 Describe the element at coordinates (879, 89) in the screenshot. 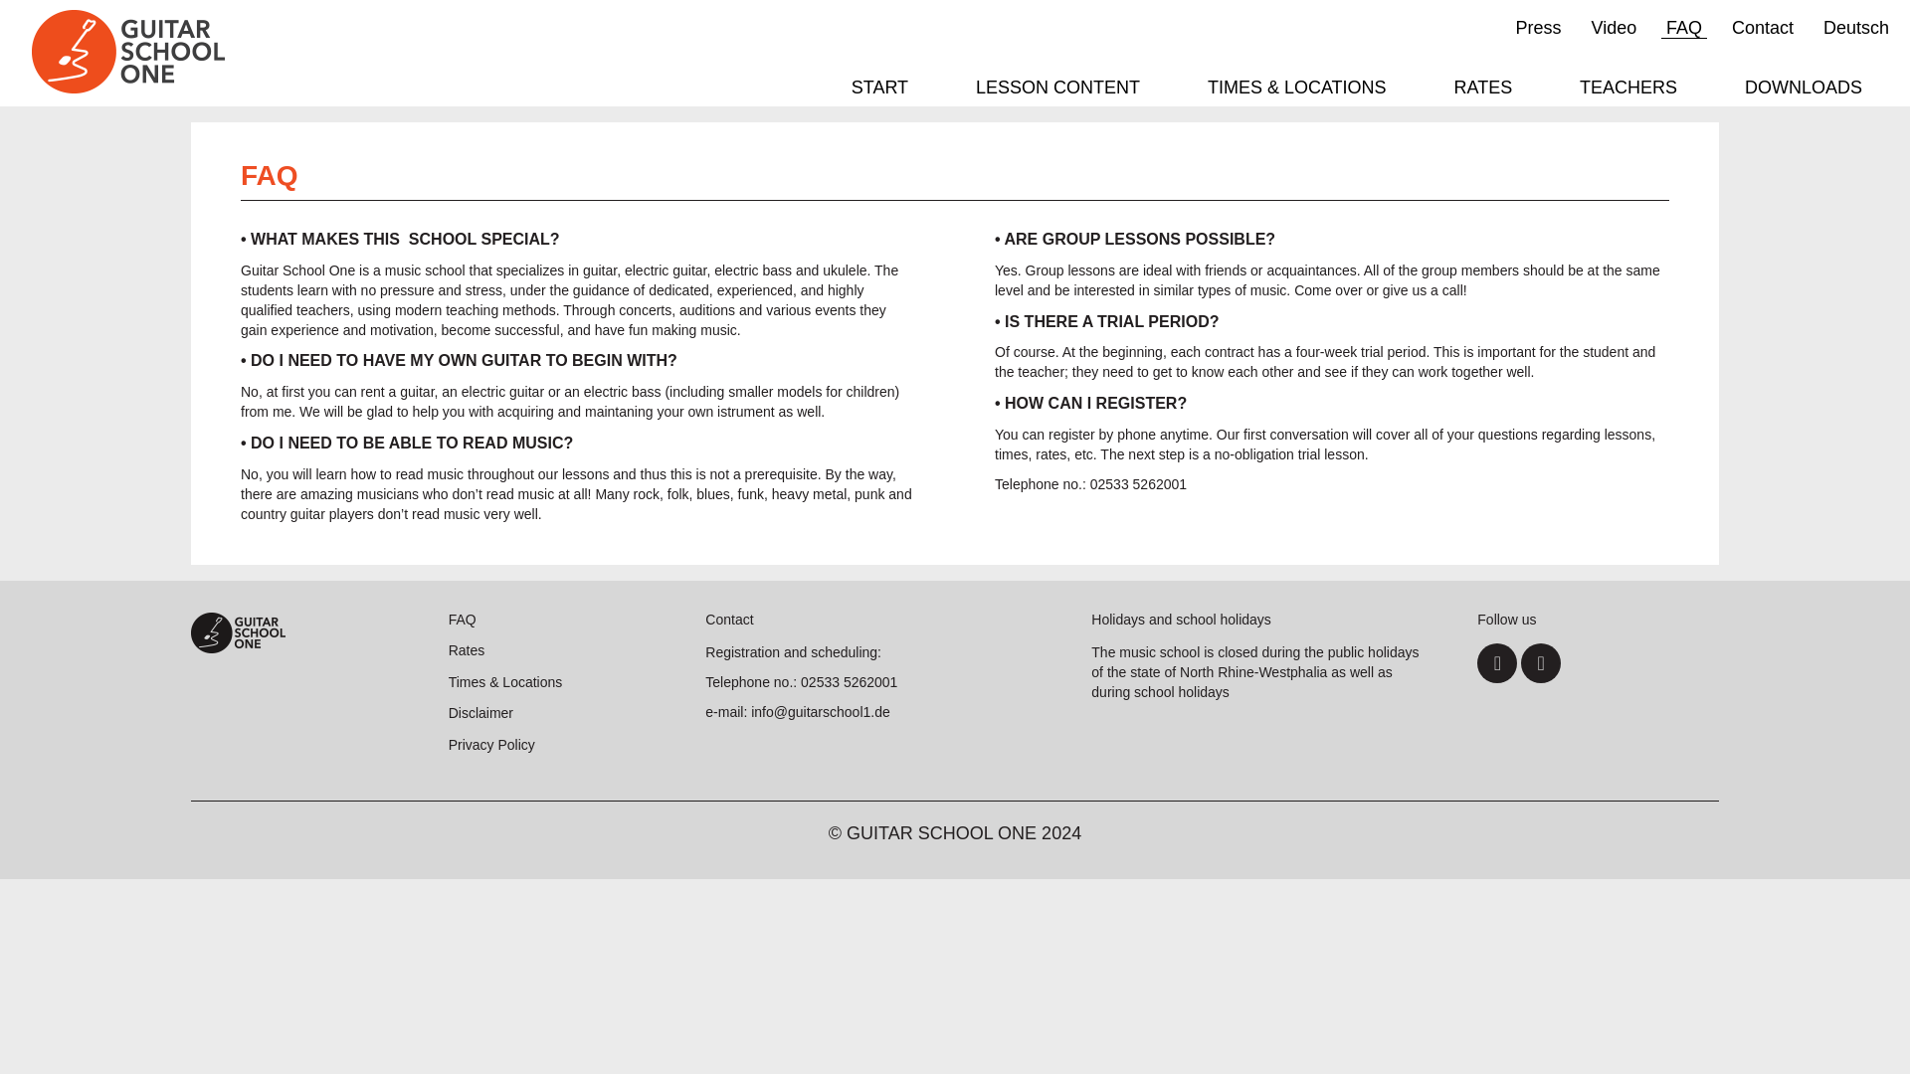

I see `START` at that location.